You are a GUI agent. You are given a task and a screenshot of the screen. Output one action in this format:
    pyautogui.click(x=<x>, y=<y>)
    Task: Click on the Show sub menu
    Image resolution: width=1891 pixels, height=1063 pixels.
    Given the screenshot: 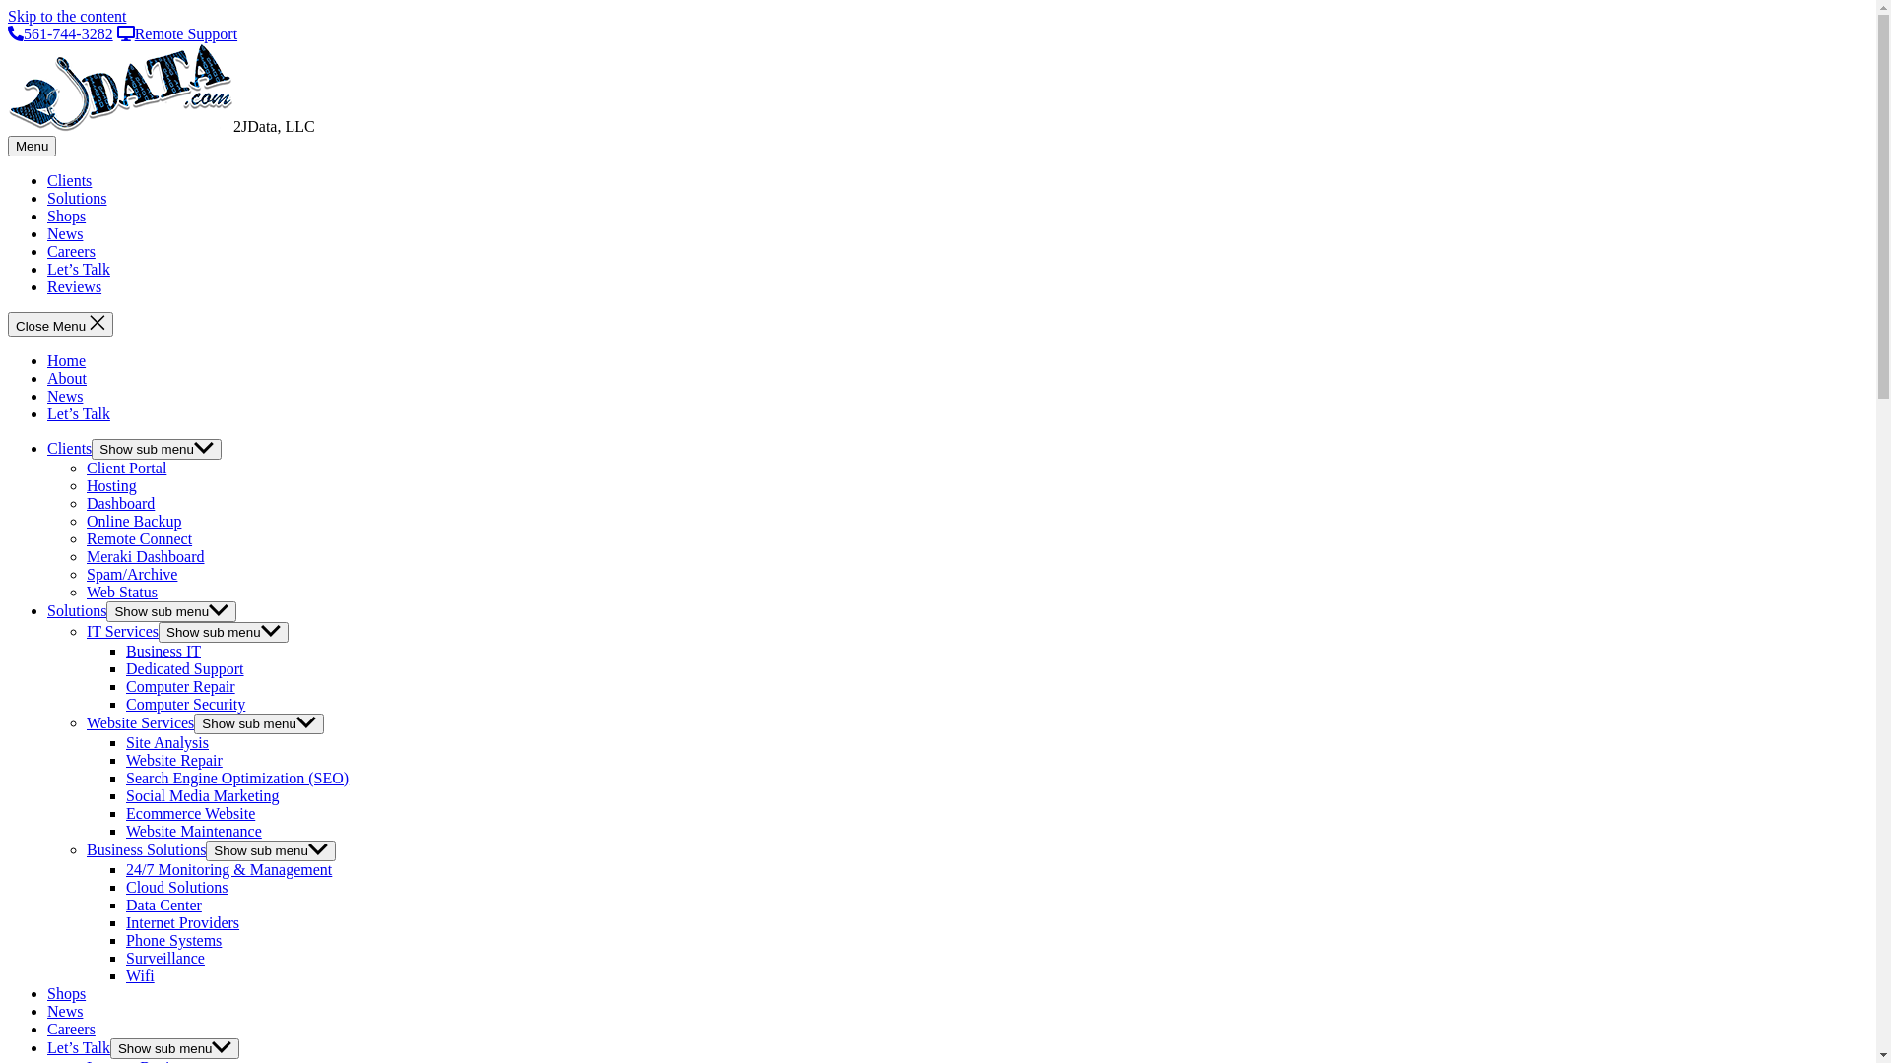 What is the action you would take?
    pyautogui.click(x=171, y=612)
    